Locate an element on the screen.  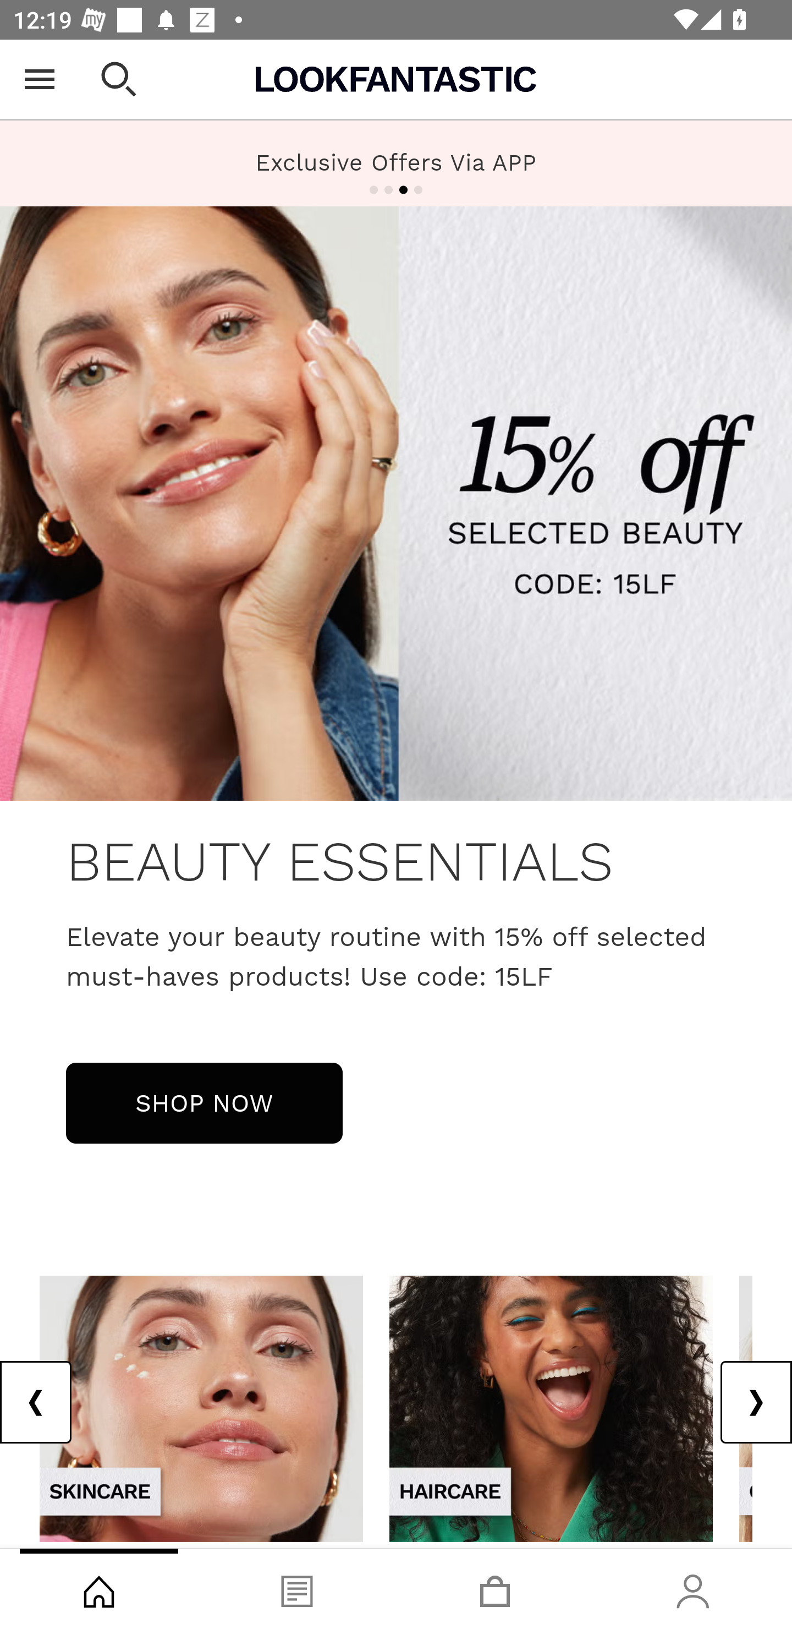
Open search is located at coordinates (119, 79).